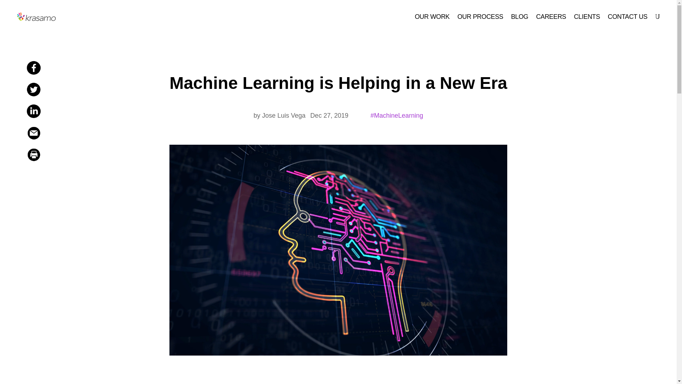 This screenshot has height=384, width=682. What do you see at coordinates (33, 154) in the screenshot?
I see `F` at bounding box center [33, 154].